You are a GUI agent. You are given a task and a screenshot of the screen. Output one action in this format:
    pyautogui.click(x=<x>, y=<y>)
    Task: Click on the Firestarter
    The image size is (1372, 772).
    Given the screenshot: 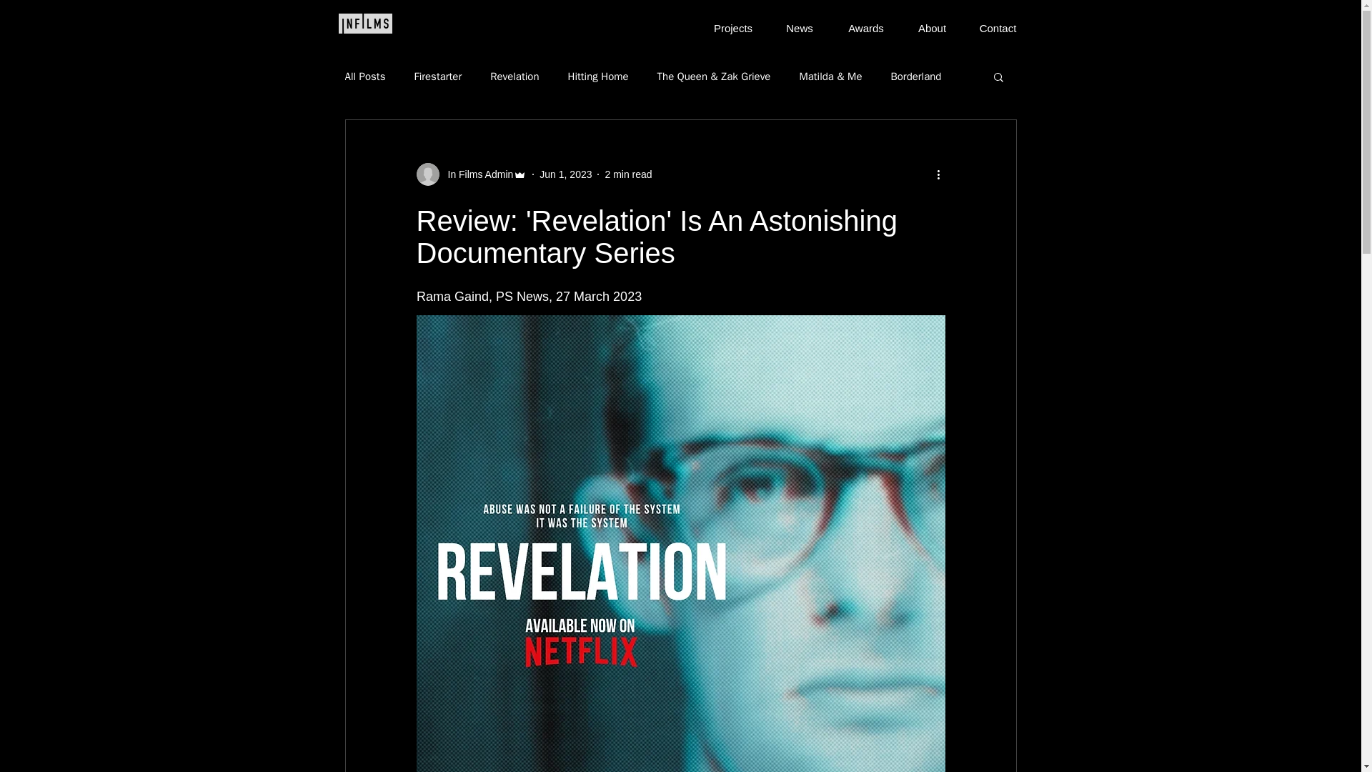 What is the action you would take?
    pyautogui.click(x=437, y=76)
    